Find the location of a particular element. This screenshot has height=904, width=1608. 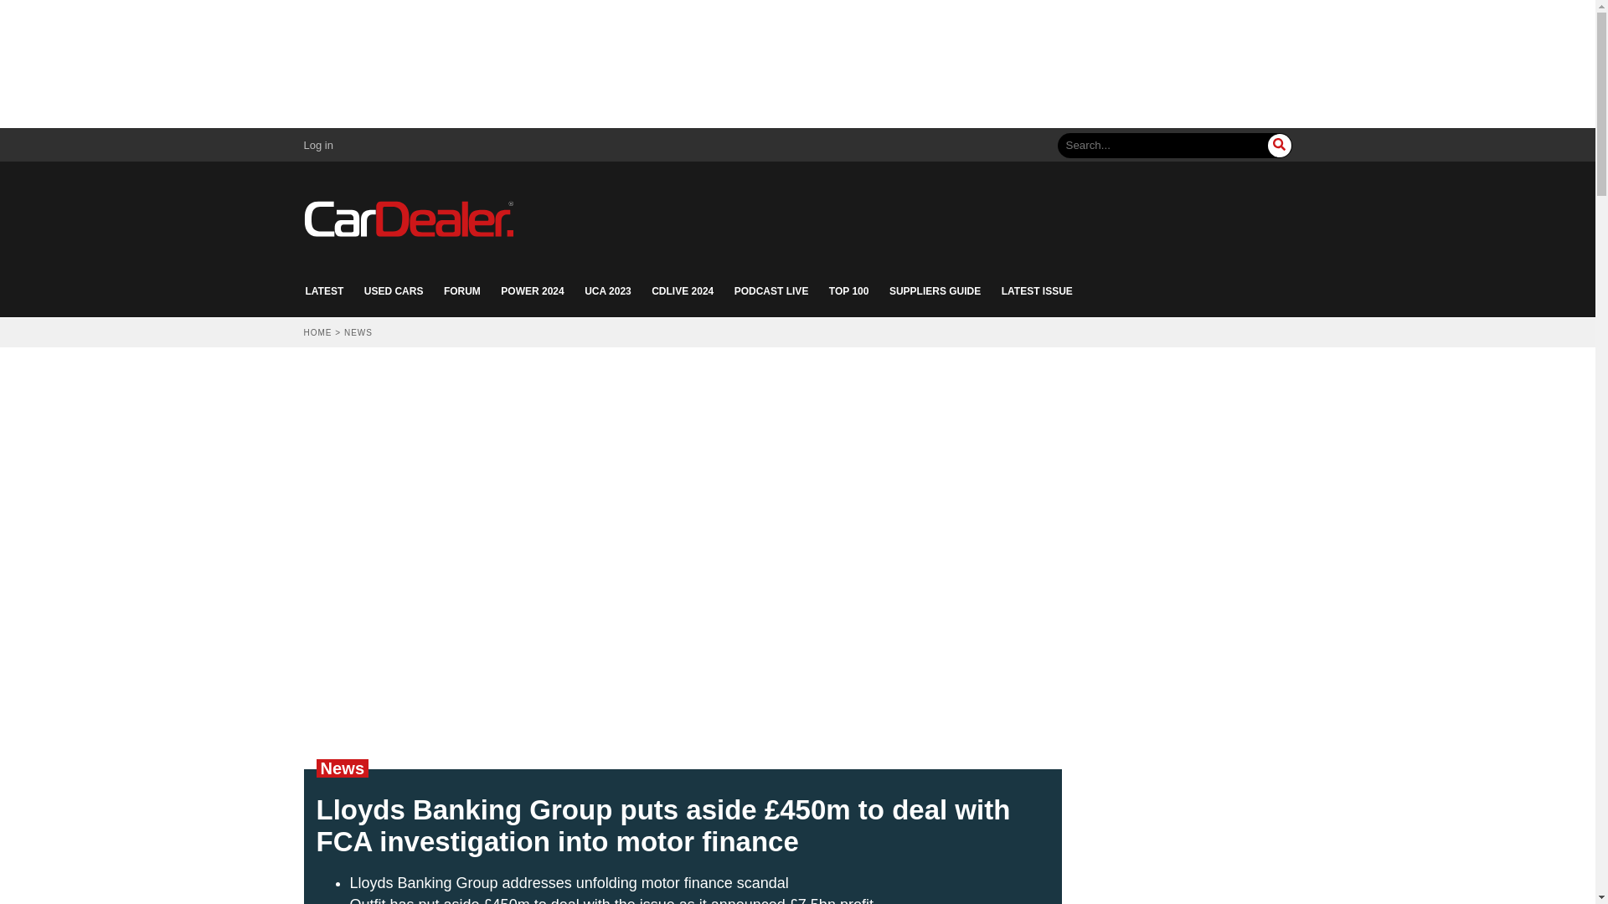

FORUM is located at coordinates (462, 291).